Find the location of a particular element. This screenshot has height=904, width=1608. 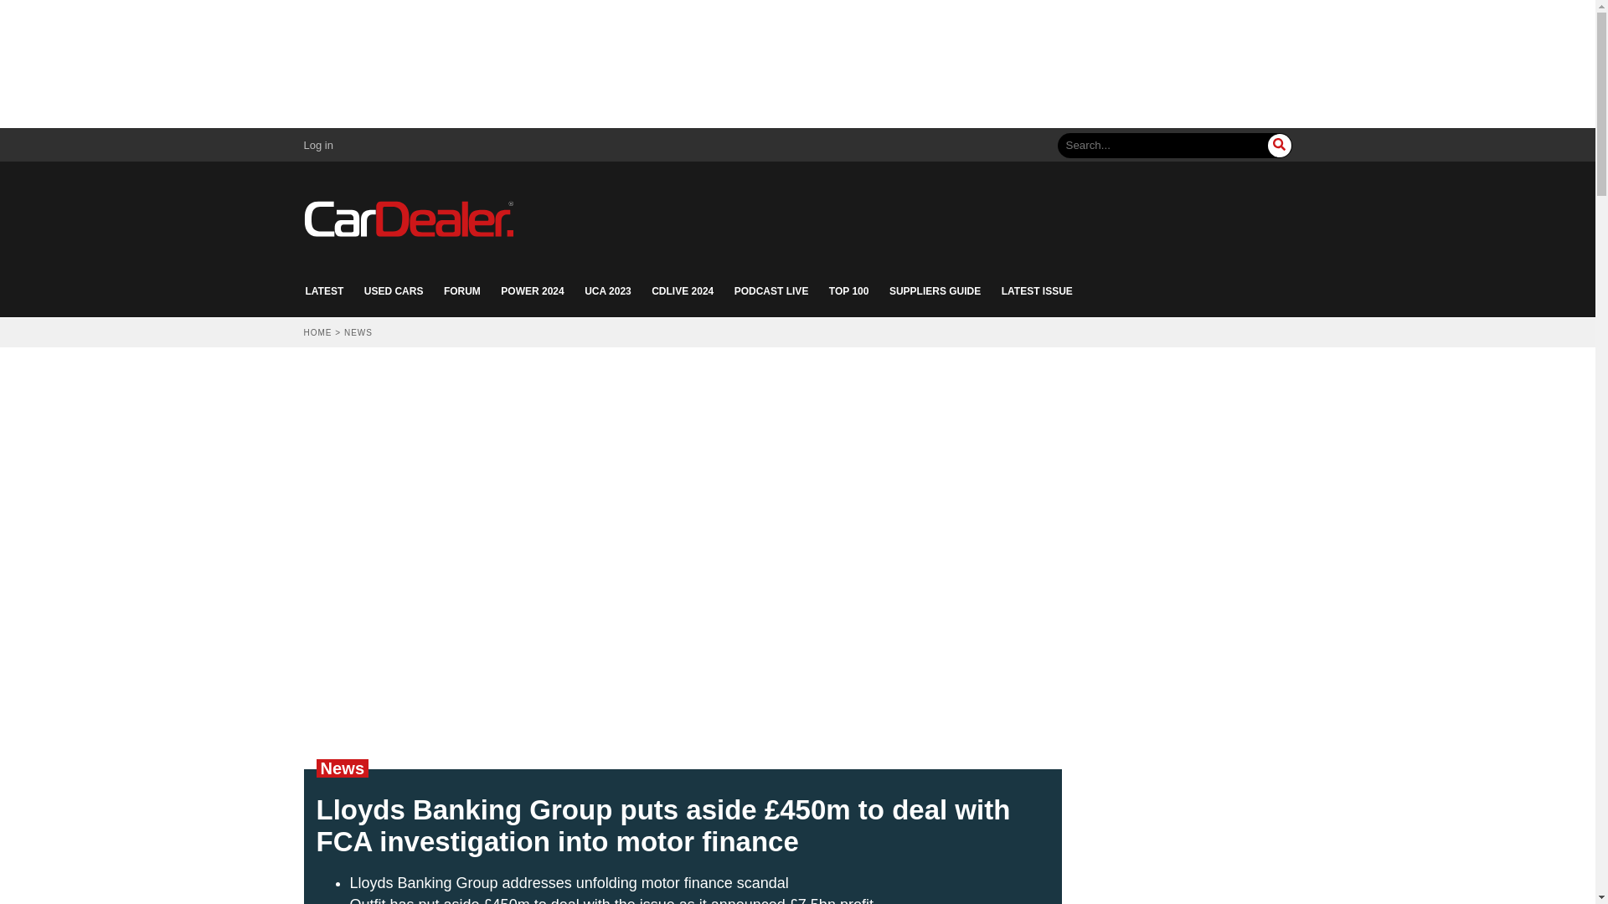

FORUM is located at coordinates (462, 291).